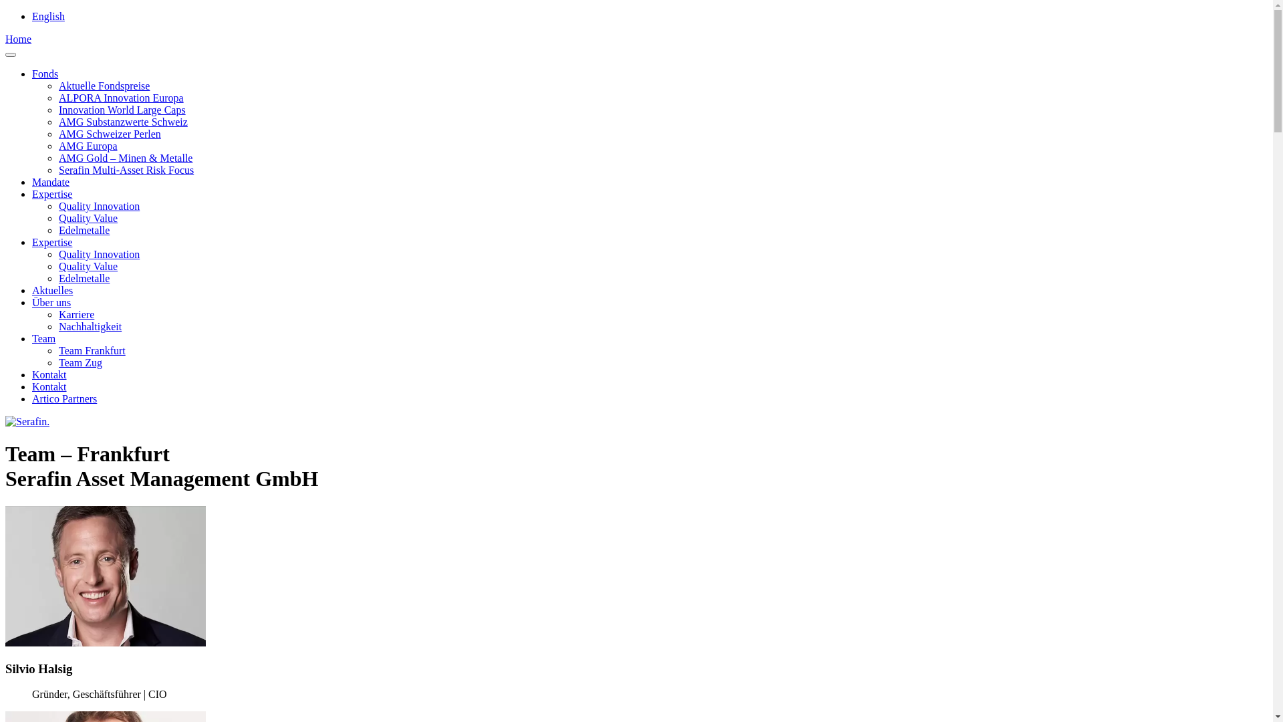  What do you see at coordinates (80, 362) in the screenshot?
I see `Team Zug` at bounding box center [80, 362].